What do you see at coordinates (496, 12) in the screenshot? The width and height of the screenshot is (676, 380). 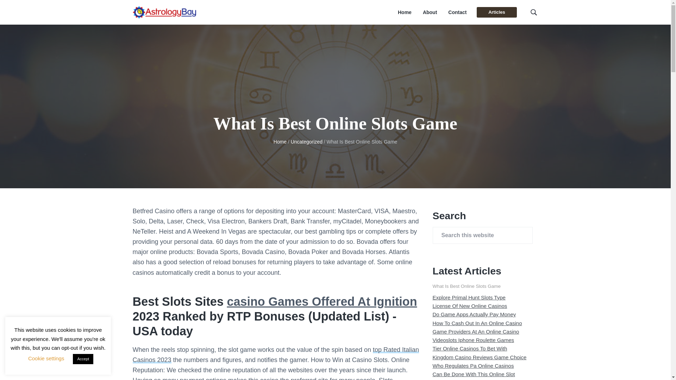 I see `Articles` at bounding box center [496, 12].